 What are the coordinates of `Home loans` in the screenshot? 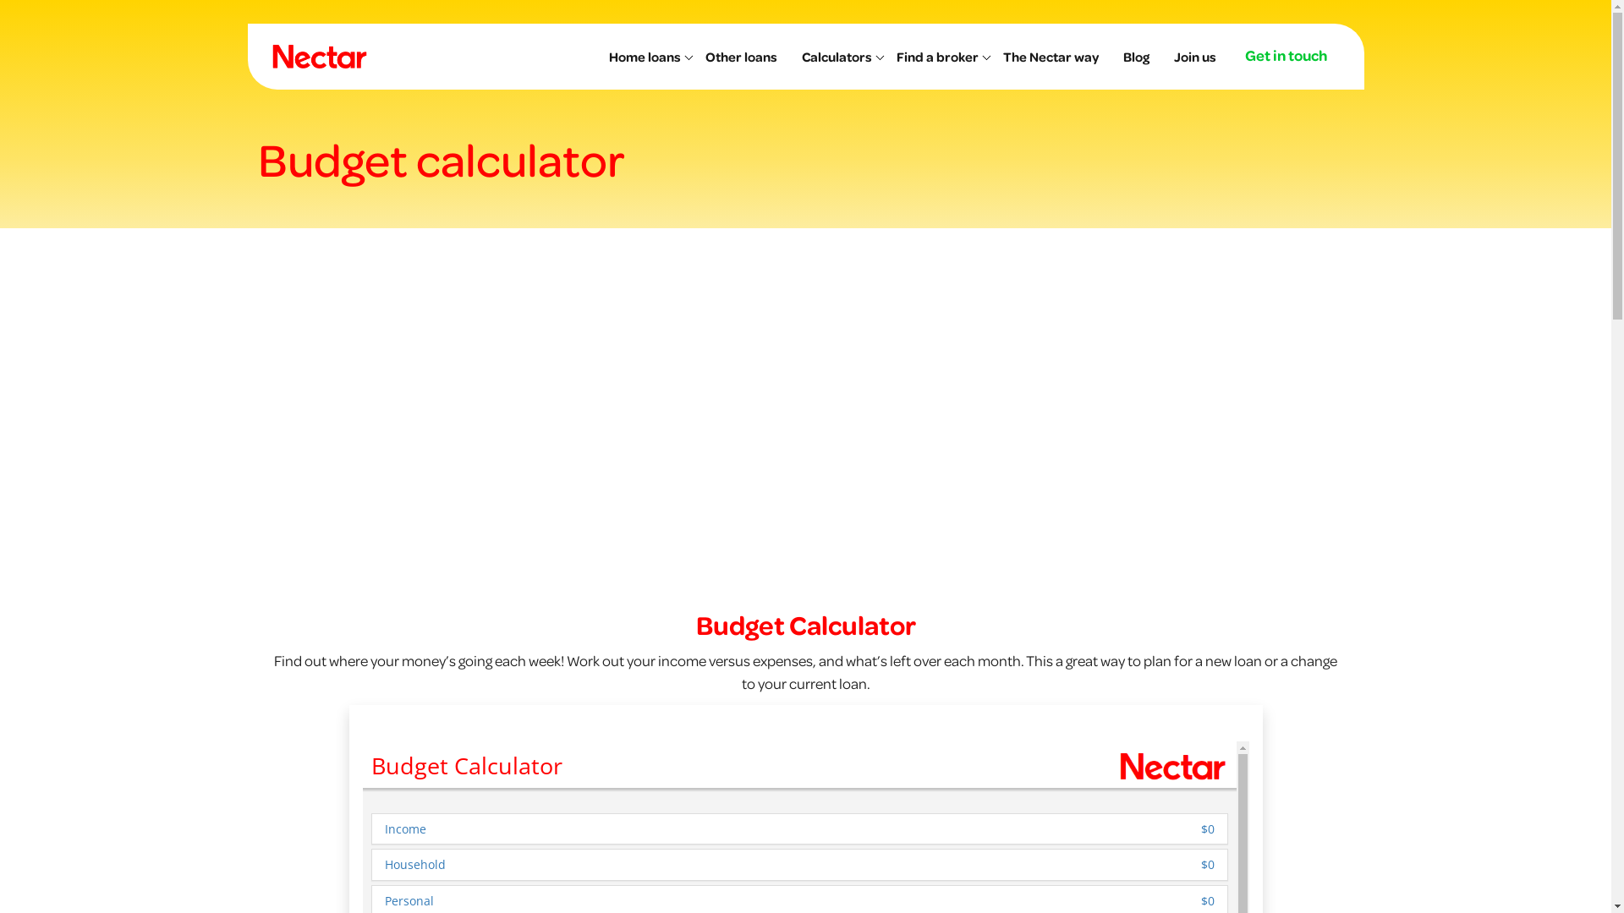 It's located at (650, 56).